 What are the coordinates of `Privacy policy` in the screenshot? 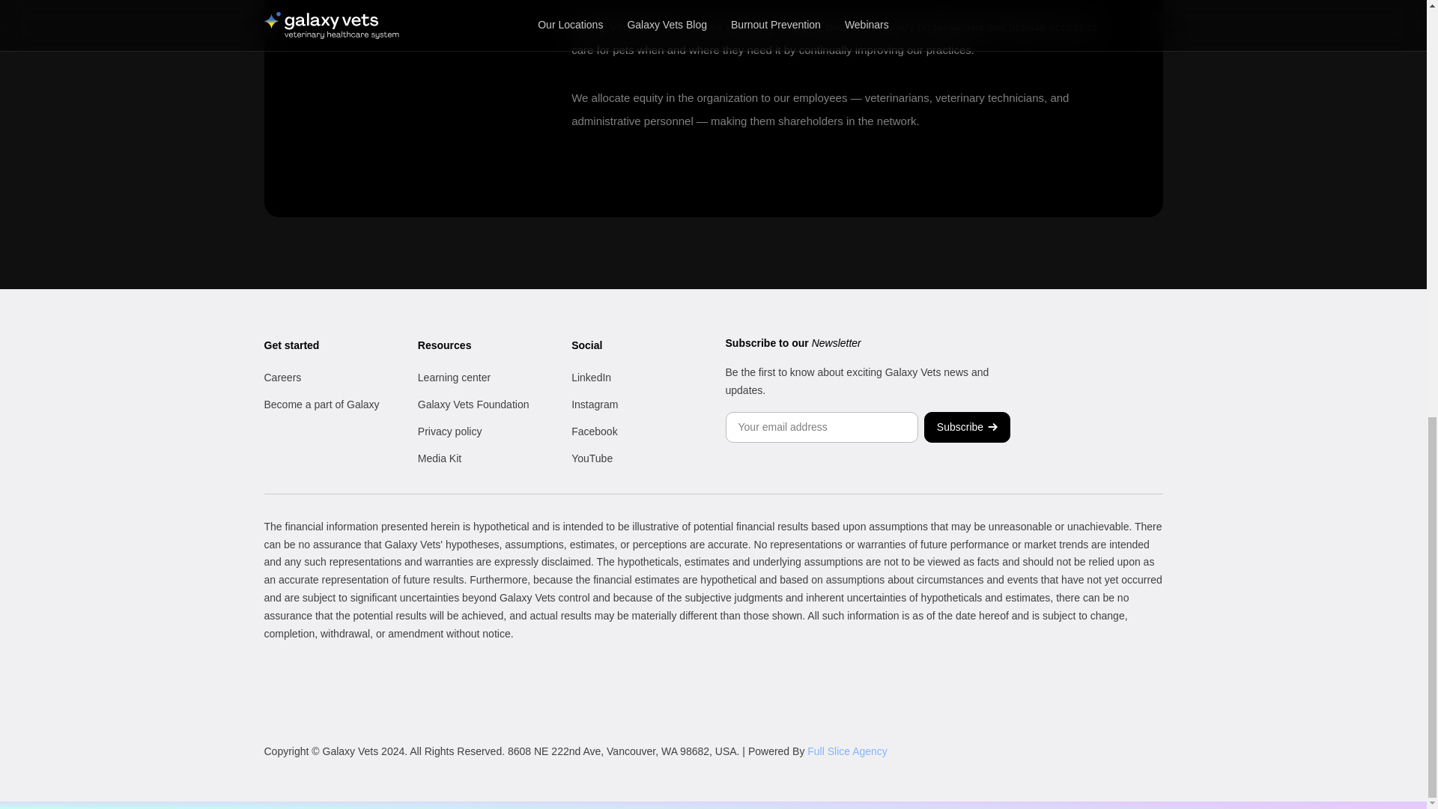 It's located at (449, 431).